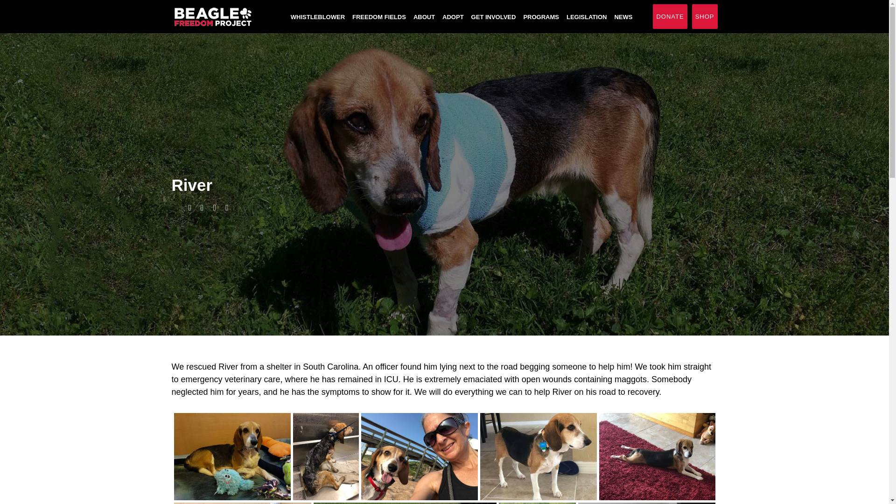 The width and height of the screenshot is (896, 504). What do you see at coordinates (379, 17) in the screenshot?
I see `FREEDOM FIELDS` at bounding box center [379, 17].